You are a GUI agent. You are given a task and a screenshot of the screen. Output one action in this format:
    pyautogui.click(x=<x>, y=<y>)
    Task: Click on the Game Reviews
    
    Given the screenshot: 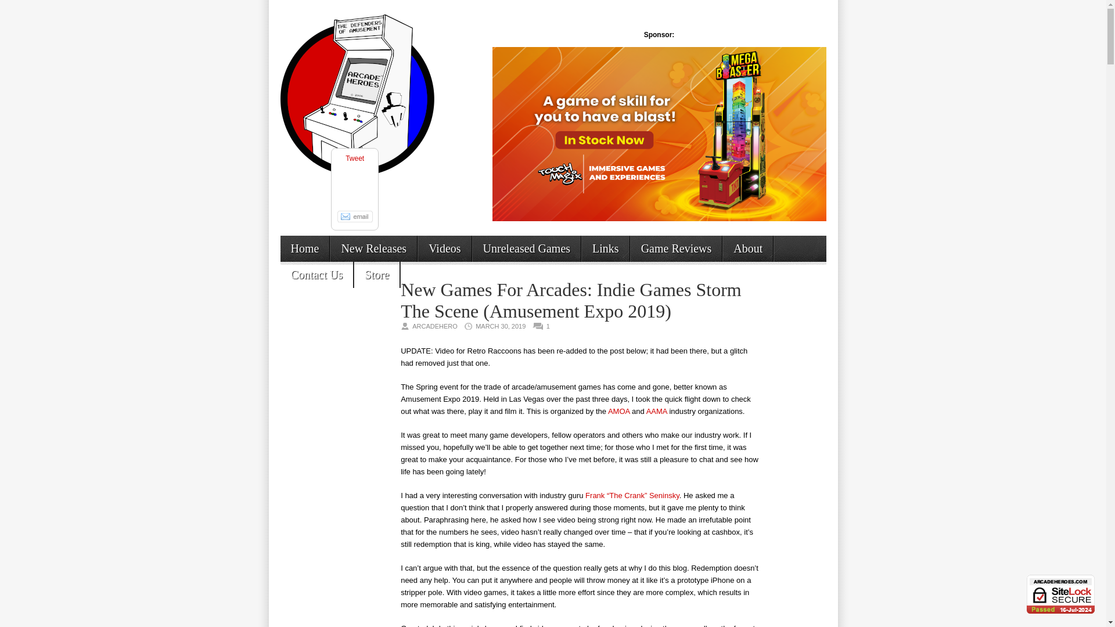 What is the action you would take?
    pyautogui.click(x=677, y=248)
    